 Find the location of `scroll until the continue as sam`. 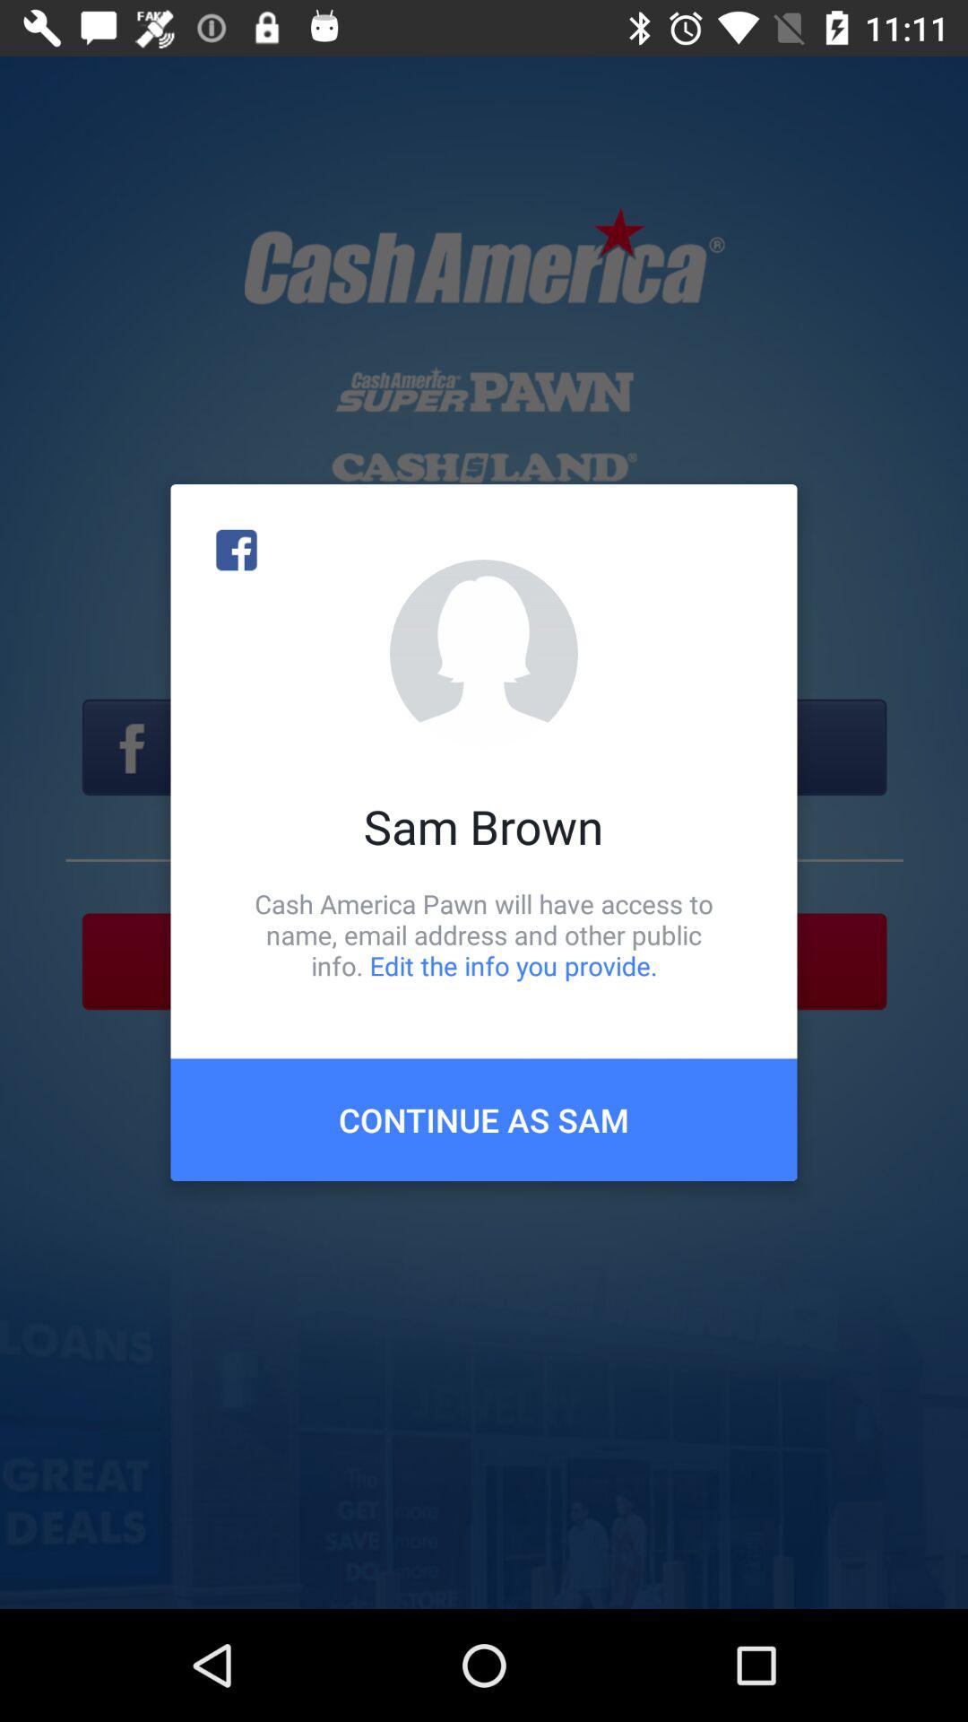

scroll until the continue as sam is located at coordinates (484, 1119).